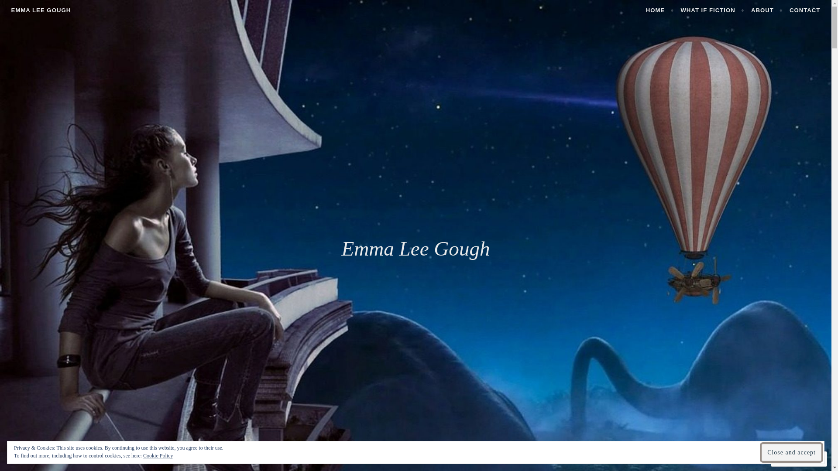 The image size is (838, 471). Describe the element at coordinates (767, 10) in the screenshot. I see `ABOUT` at that location.